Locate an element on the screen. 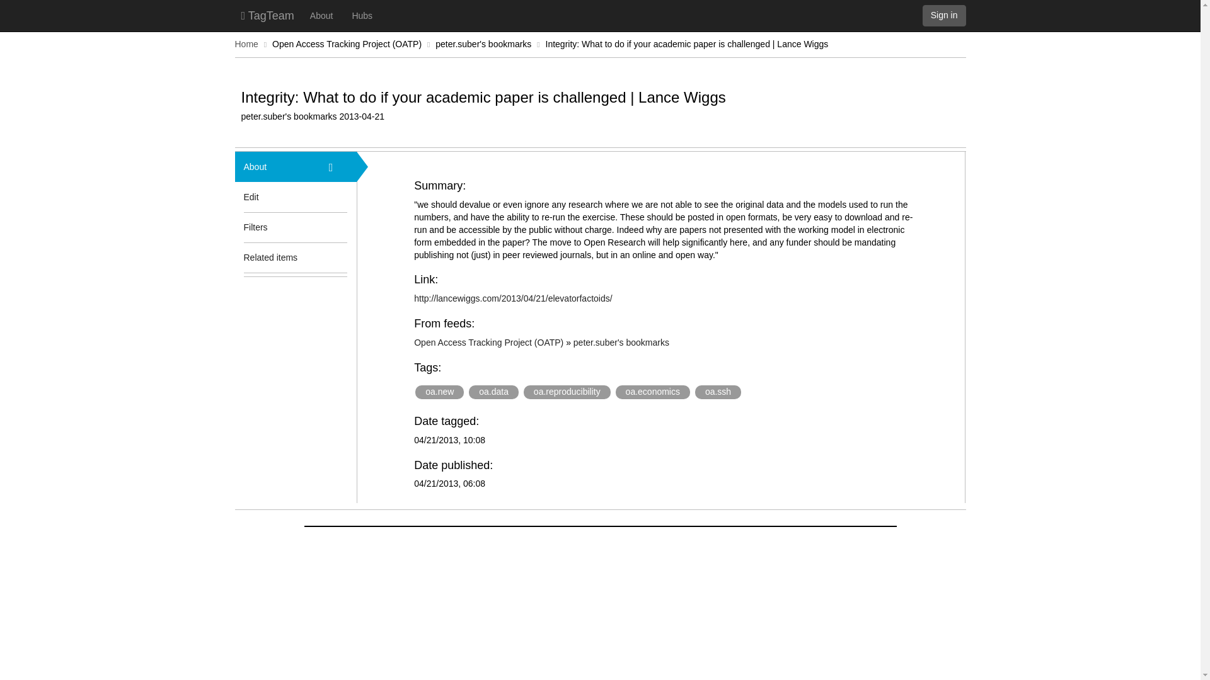 The image size is (1210, 680). oa.new is located at coordinates (439, 392).